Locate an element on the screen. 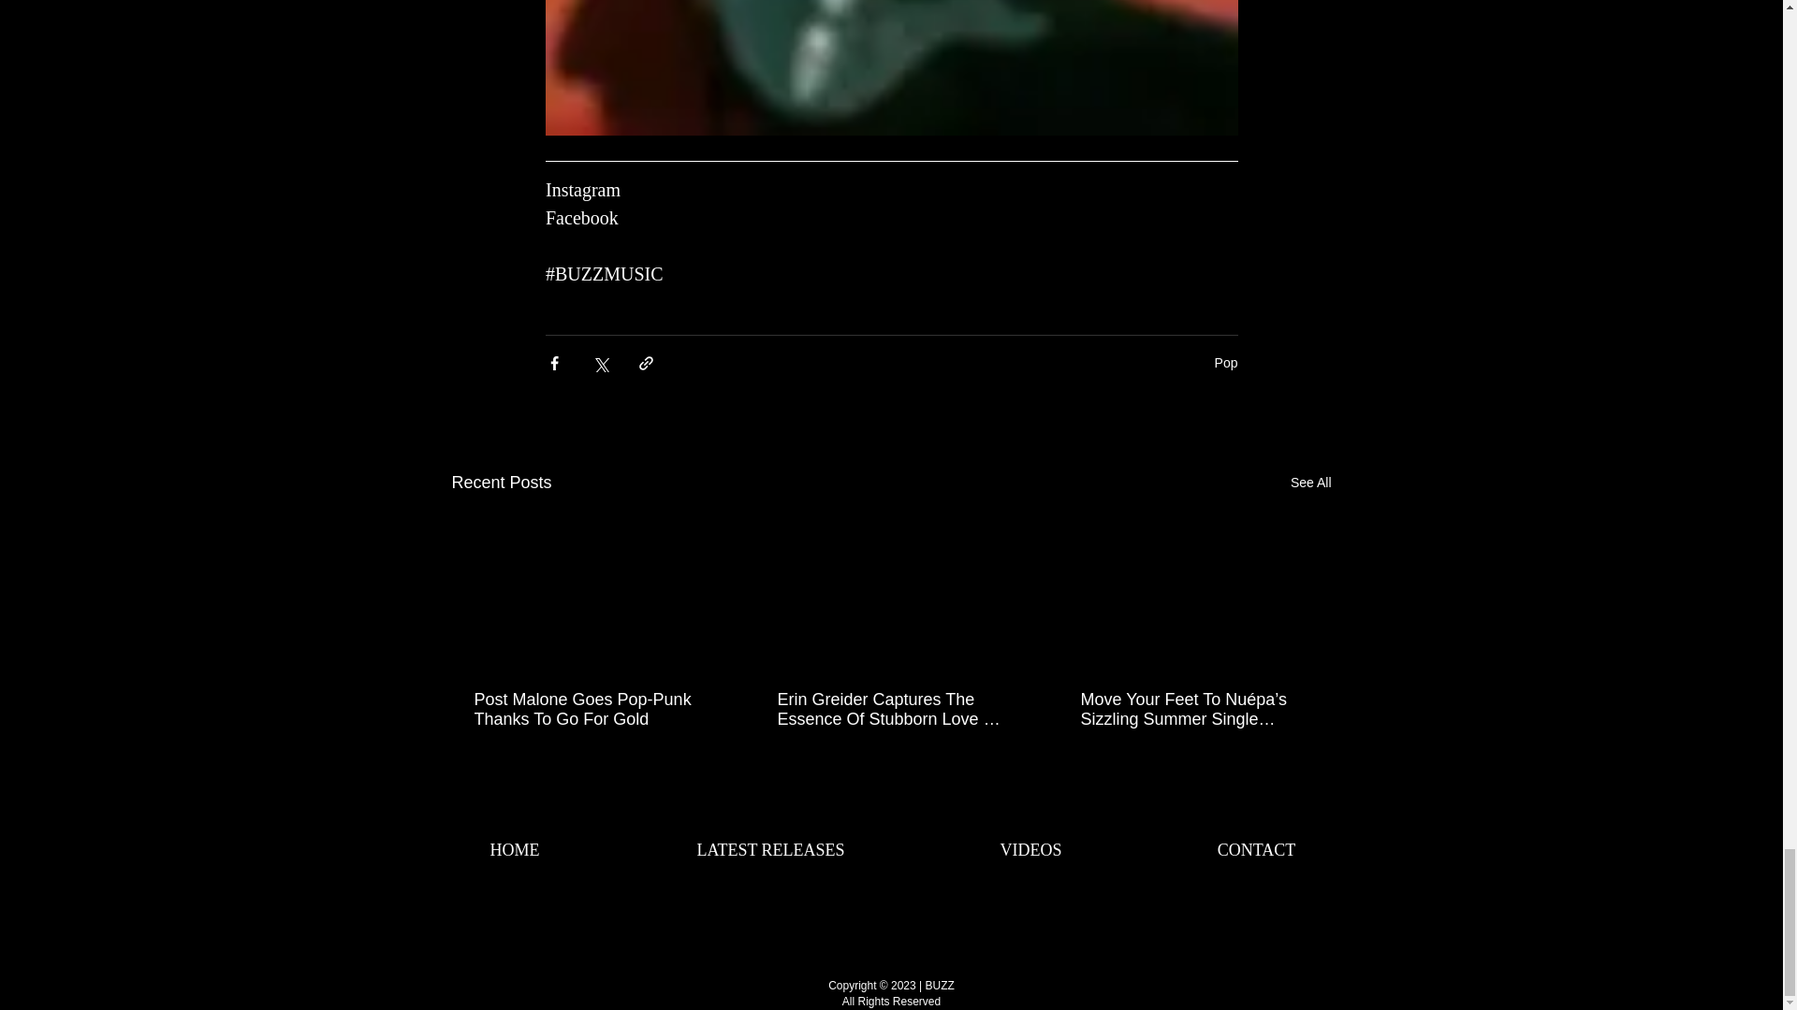 The height and width of the screenshot is (1010, 1797). Facebook is located at coordinates (580, 218).